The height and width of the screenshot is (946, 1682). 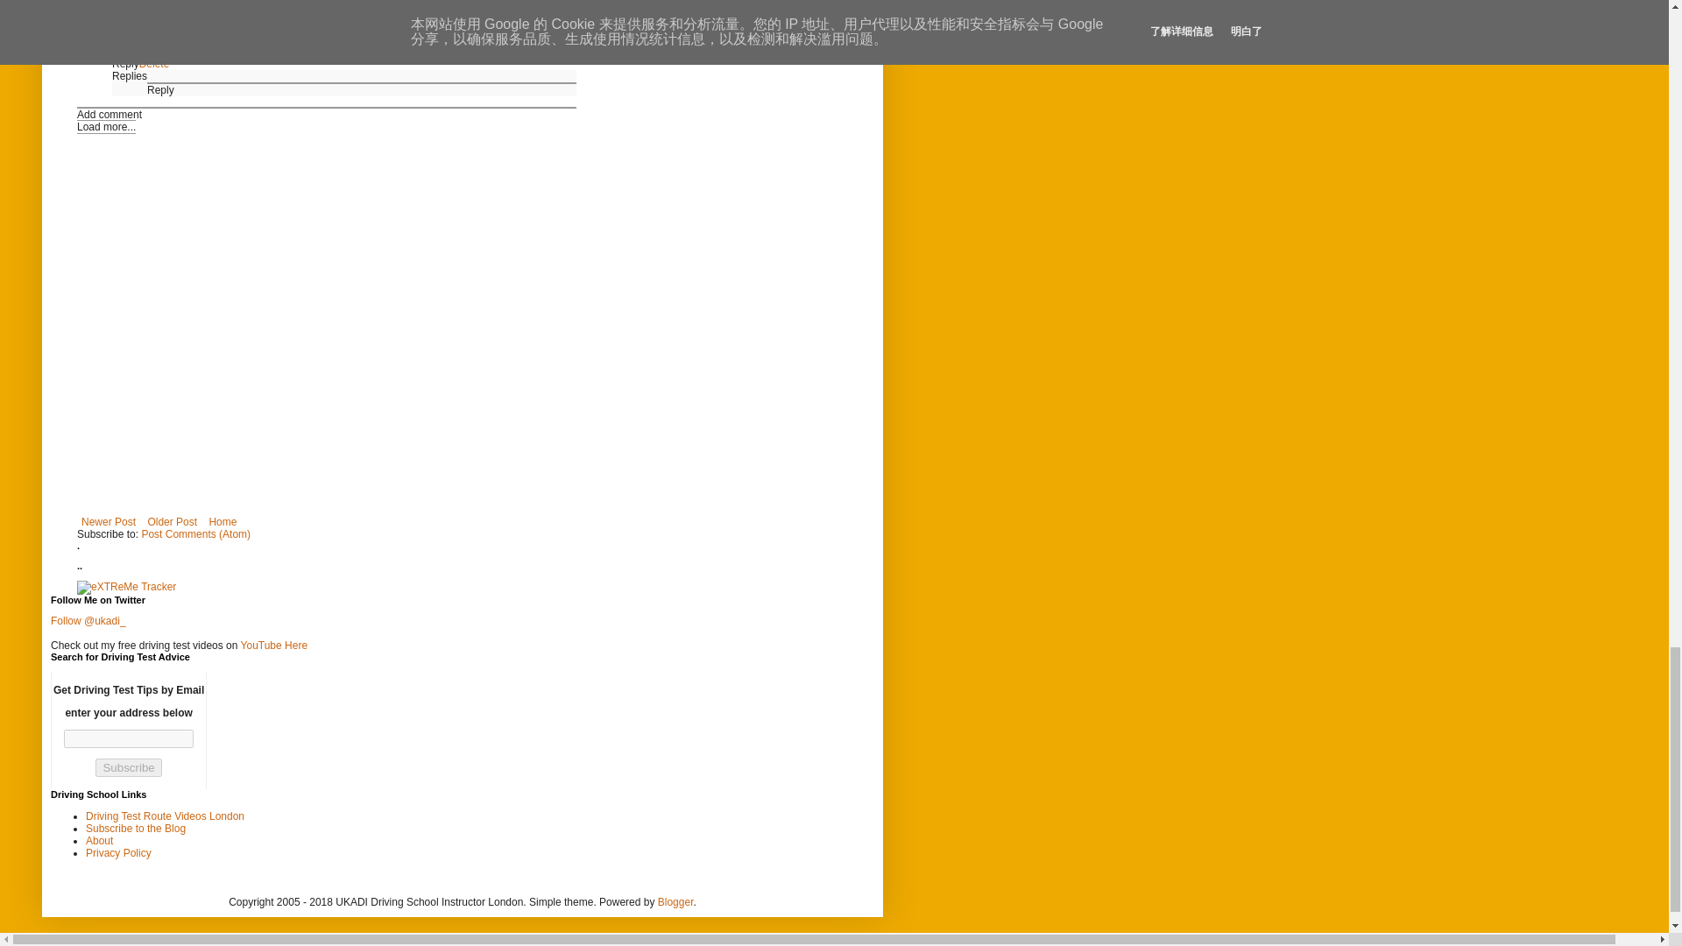 I want to click on Load more..., so click(x=107, y=127).